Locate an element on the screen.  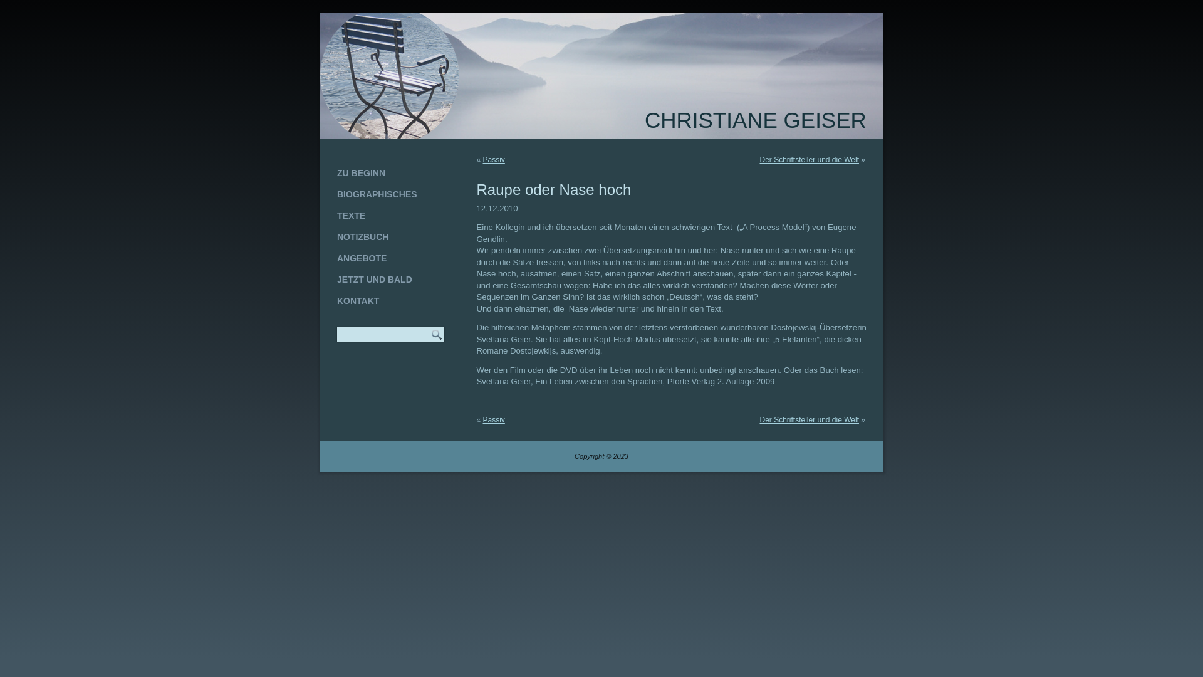
CHRISTIANE GEISER is located at coordinates (756, 120).